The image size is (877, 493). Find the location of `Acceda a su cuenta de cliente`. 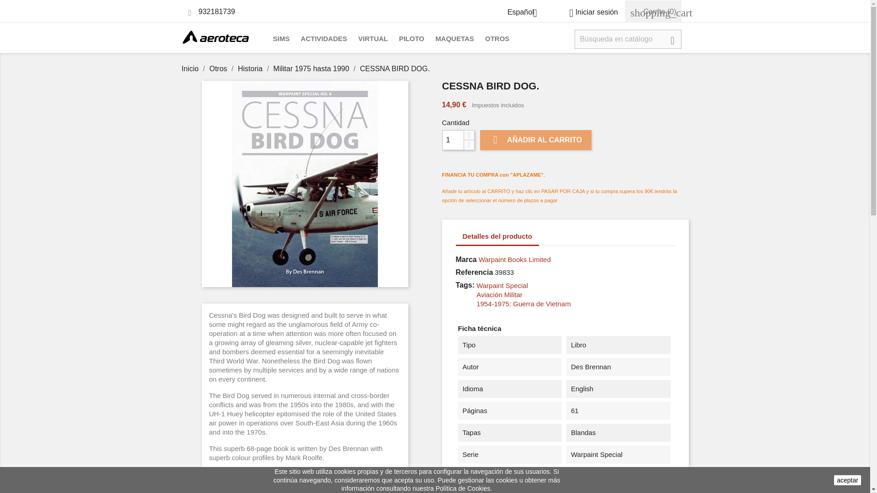

Acceda a su cuenta de cliente is located at coordinates (590, 12).